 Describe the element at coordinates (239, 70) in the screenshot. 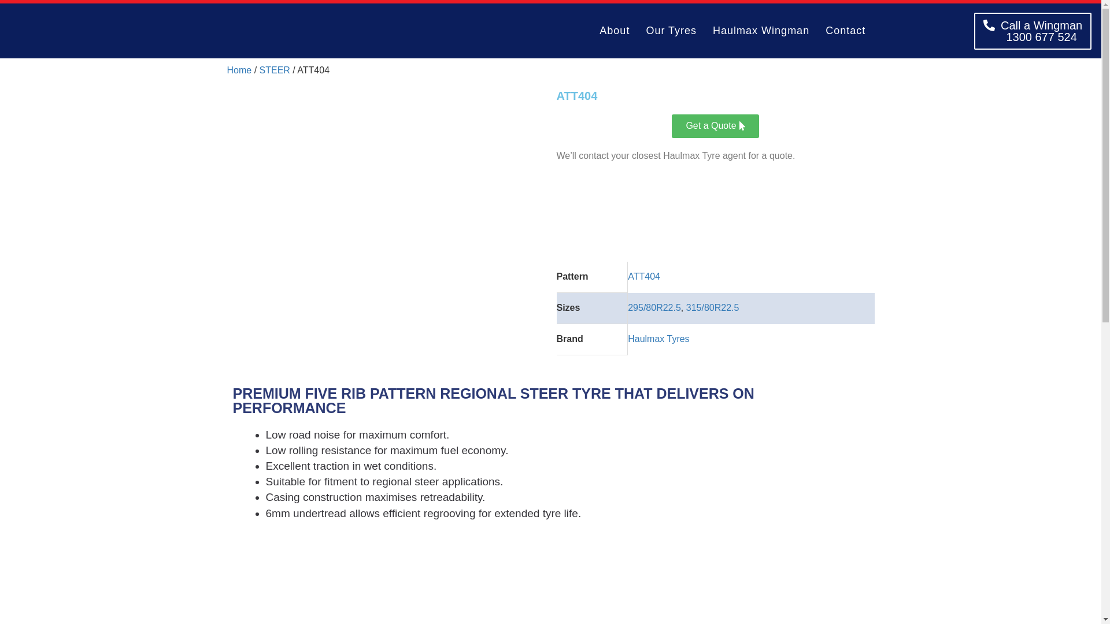

I see `Home` at that location.